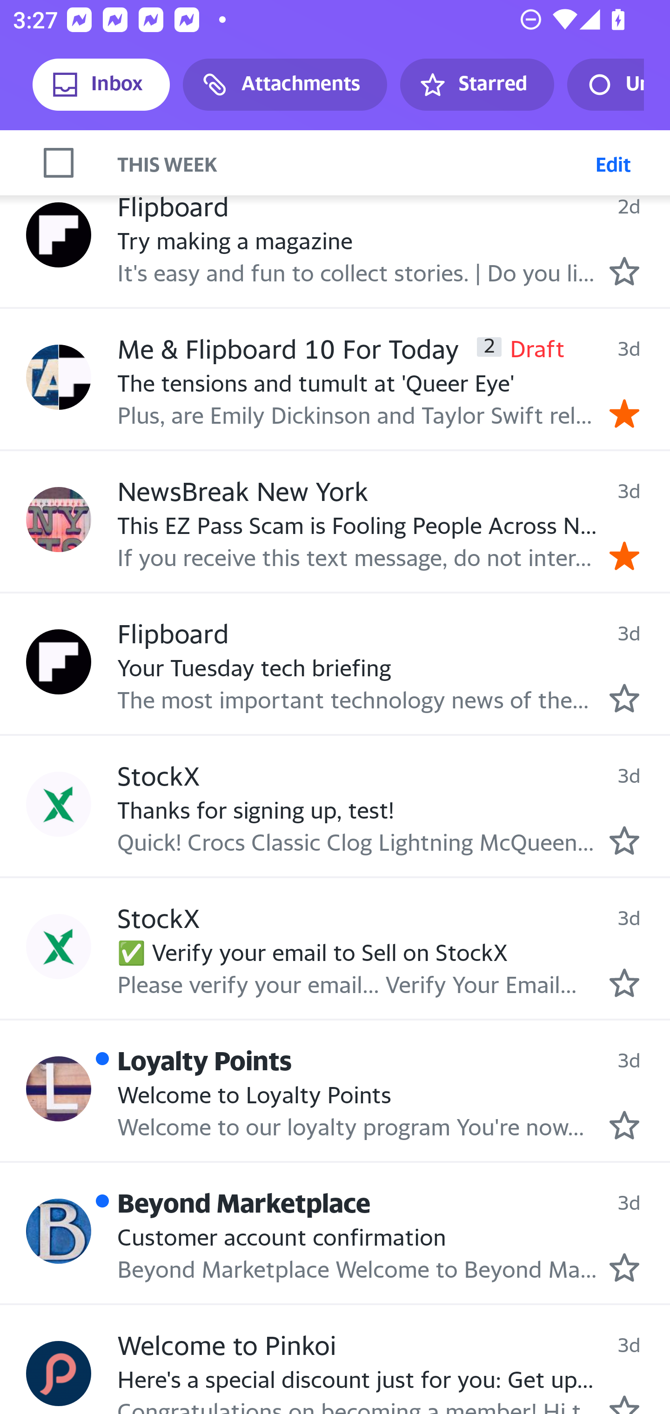 The height and width of the screenshot is (1414, 670). What do you see at coordinates (624, 698) in the screenshot?
I see `Mark as starred.` at bounding box center [624, 698].